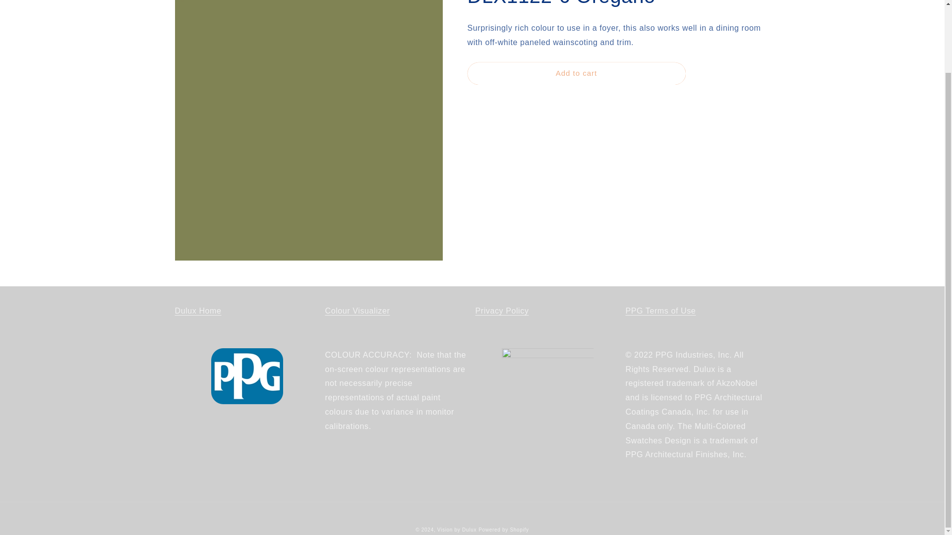 This screenshot has height=535, width=952. Describe the element at coordinates (204, 2) in the screenshot. I see `Skip to product information` at that location.